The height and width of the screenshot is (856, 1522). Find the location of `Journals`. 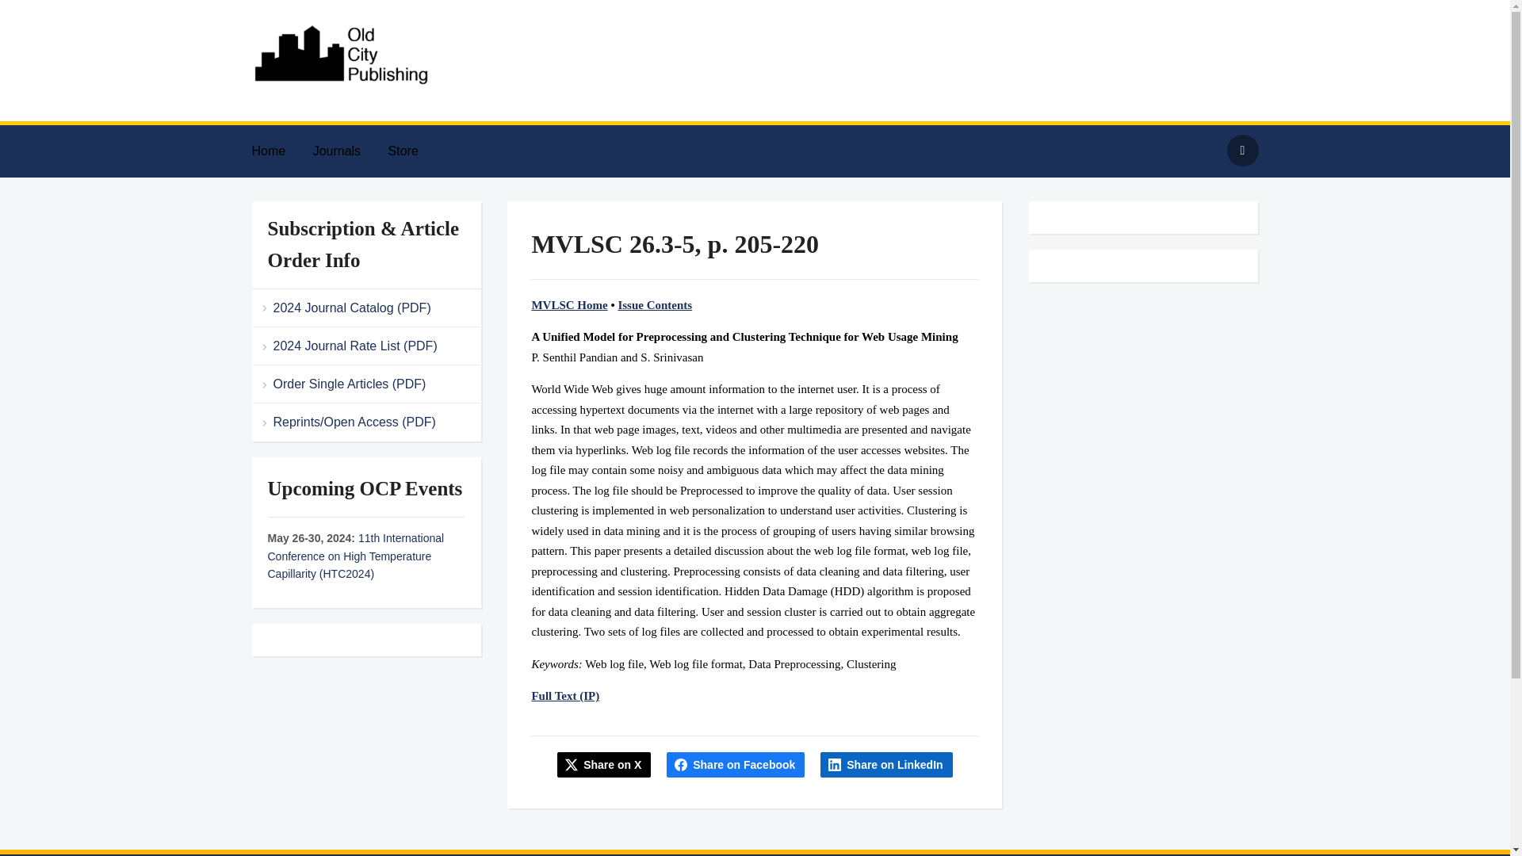

Journals is located at coordinates (349, 151).